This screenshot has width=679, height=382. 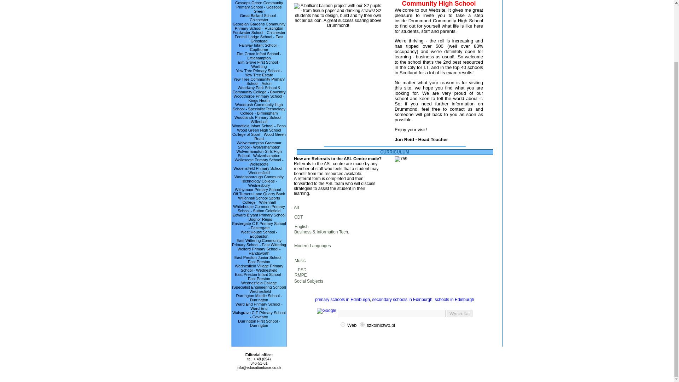 What do you see at coordinates (259, 126) in the screenshot?
I see `Woodfield Infant School - Penn` at bounding box center [259, 126].